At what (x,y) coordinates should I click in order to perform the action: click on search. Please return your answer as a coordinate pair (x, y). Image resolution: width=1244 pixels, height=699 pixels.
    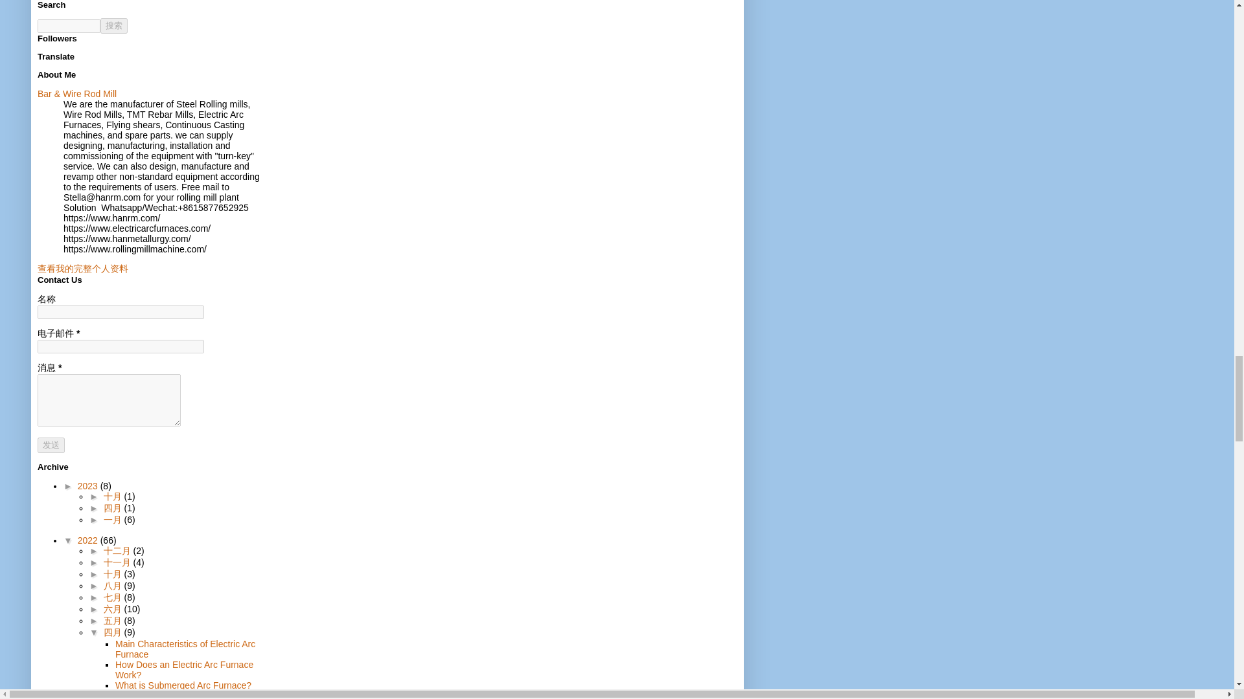
    Looking at the image, I should click on (69, 26).